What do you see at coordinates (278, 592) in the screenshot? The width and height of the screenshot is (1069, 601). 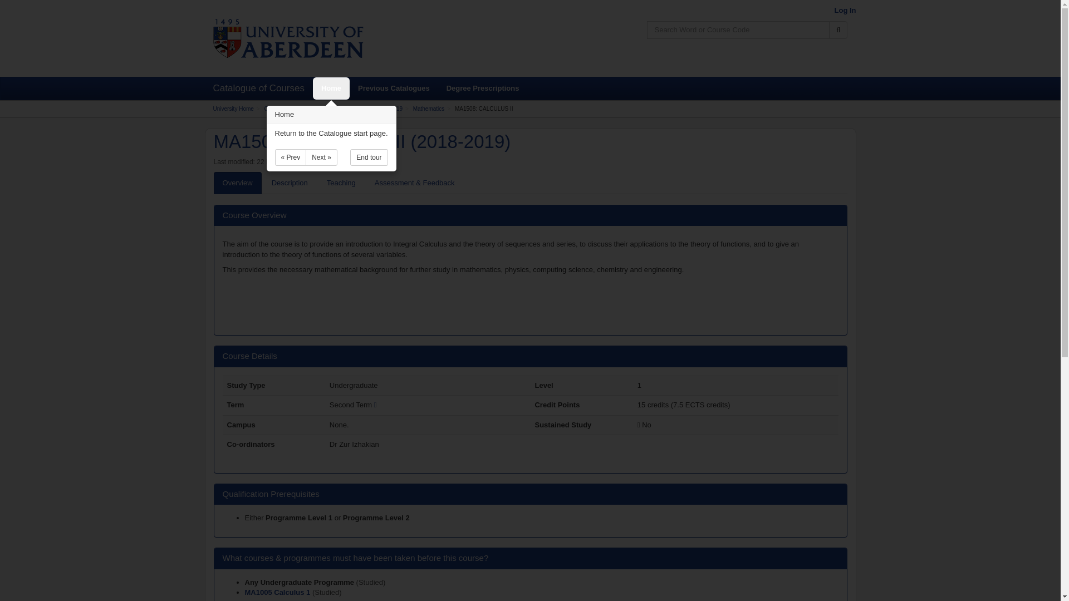 I see `MA1005 Calculus 1` at bounding box center [278, 592].